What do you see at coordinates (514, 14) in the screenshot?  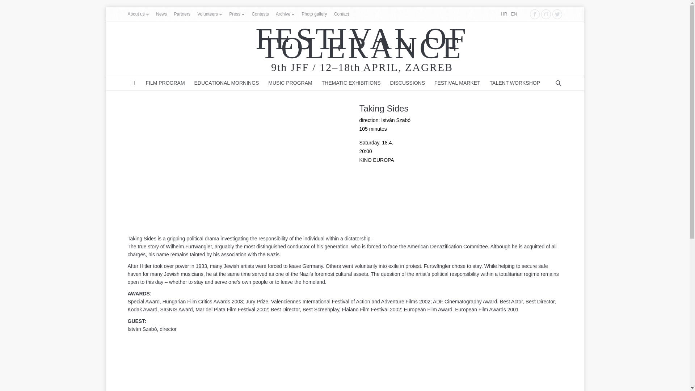 I see `English` at bounding box center [514, 14].